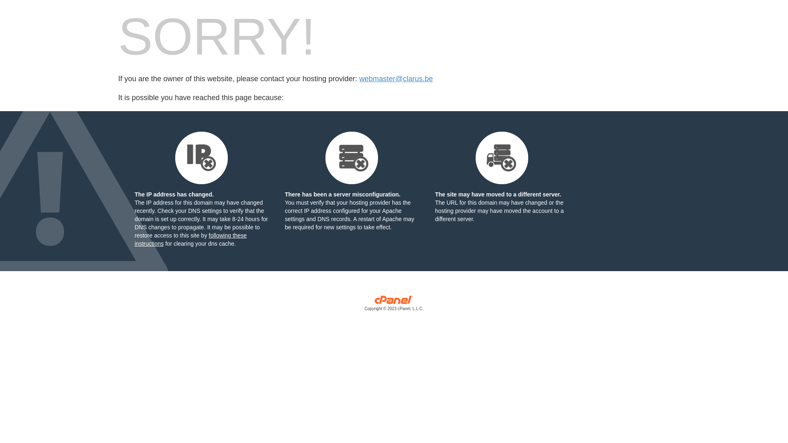  Describe the element at coordinates (396, 79) in the screenshot. I see `webmaster@clarus.be` at that location.